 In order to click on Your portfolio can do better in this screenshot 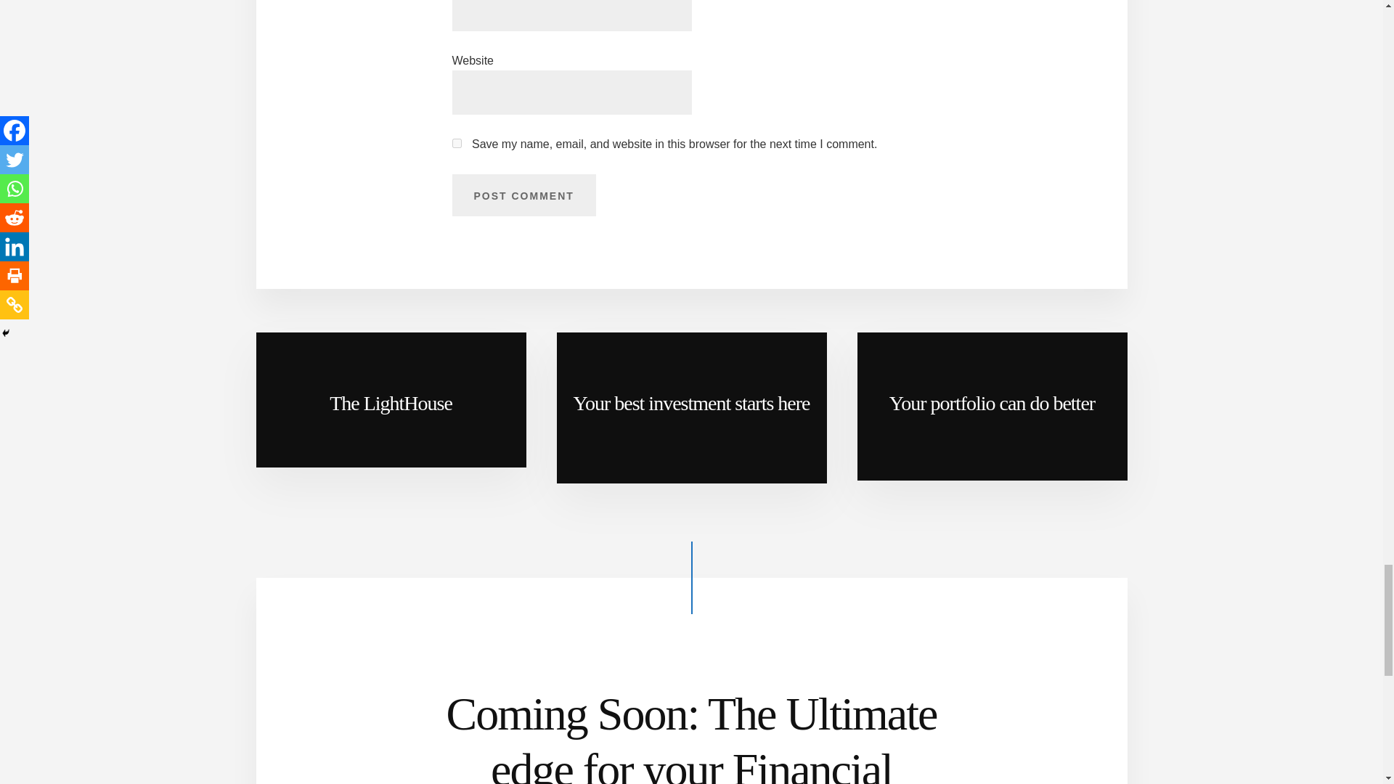, I will do `click(992, 407)`.